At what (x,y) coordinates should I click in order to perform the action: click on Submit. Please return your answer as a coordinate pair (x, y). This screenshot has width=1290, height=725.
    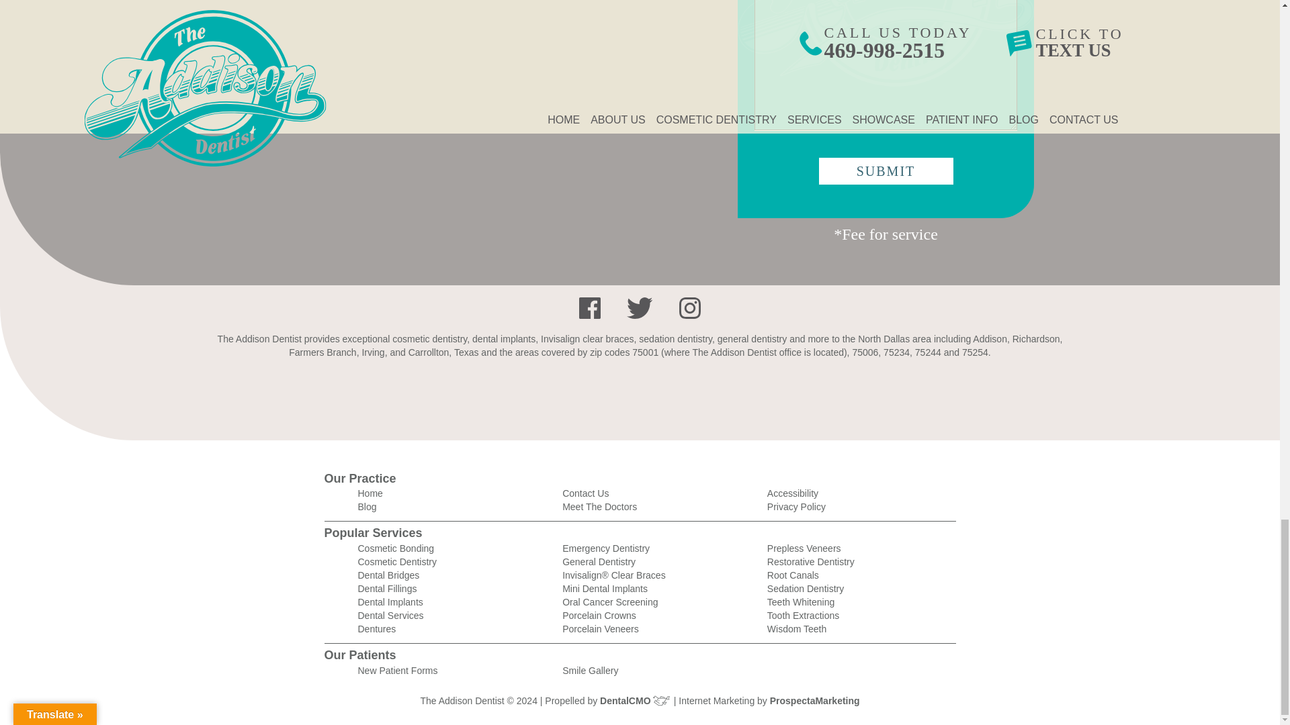
    Looking at the image, I should click on (886, 171).